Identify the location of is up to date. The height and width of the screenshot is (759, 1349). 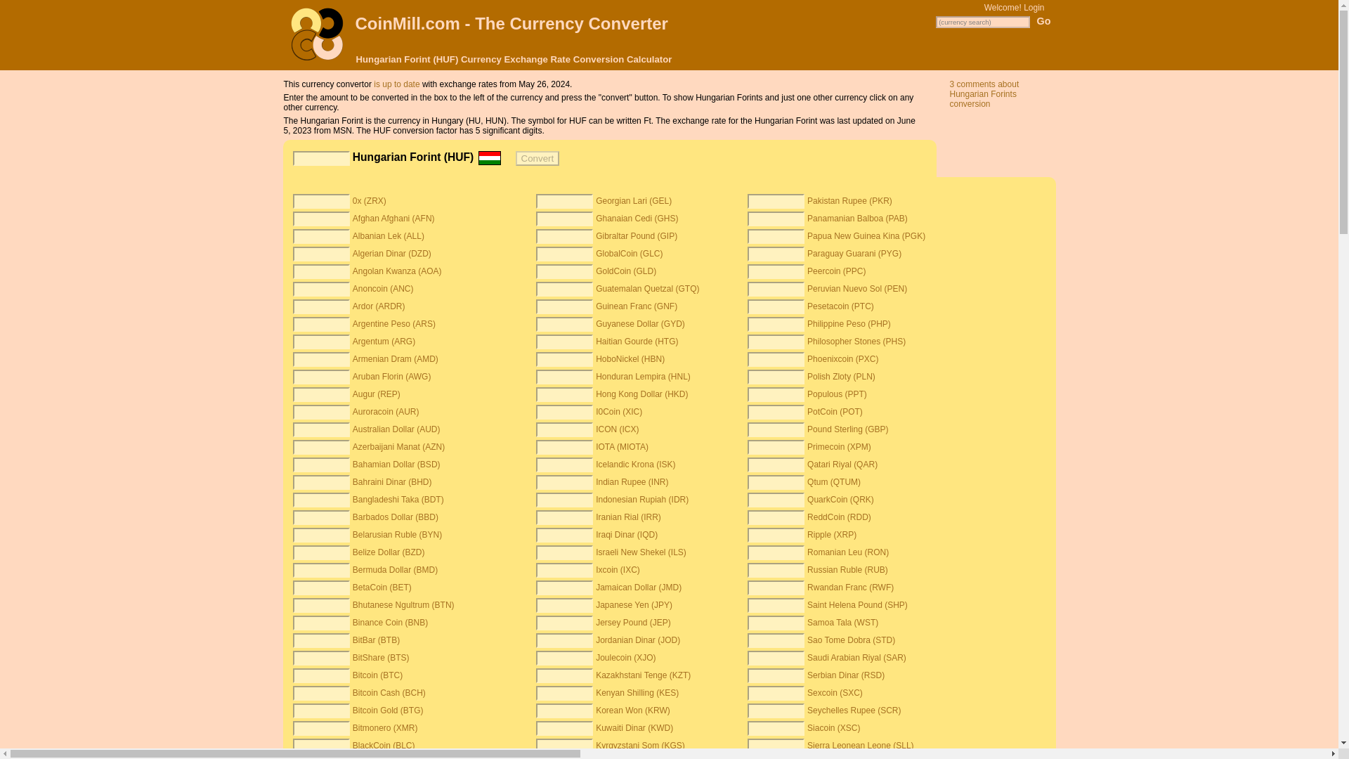
(396, 84).